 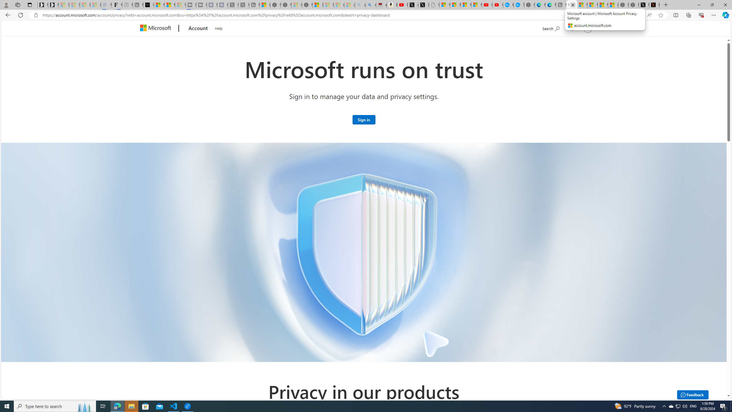 I want to click on Personal Profile, so click(x=6, y=5).